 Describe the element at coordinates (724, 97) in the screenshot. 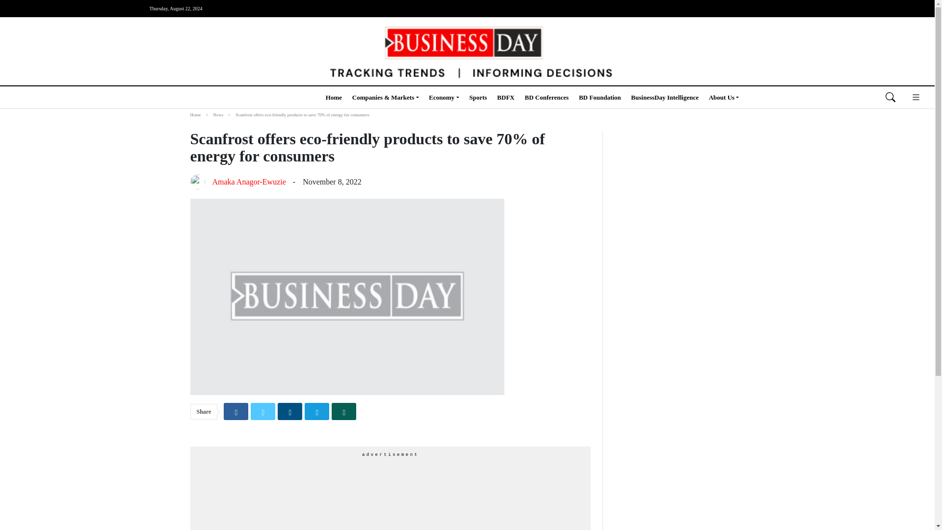

I see `About Us` at that location.